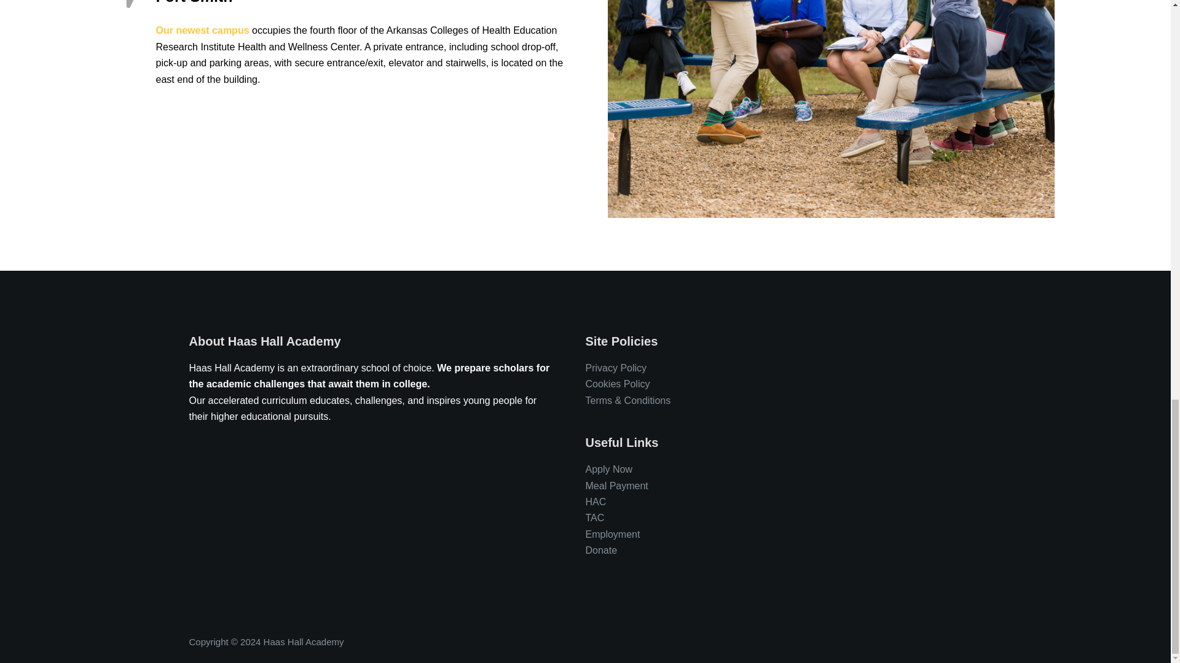 This screenshot has width=1180, height=663. Describe the element at coordinates (608, 469) in the screenshot. I see `Apply Now` at that location.